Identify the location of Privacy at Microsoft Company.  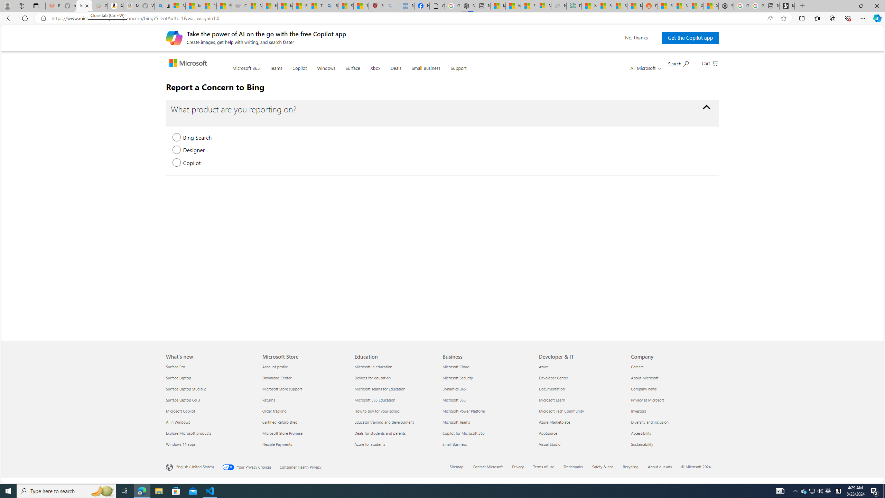
(647, 399).